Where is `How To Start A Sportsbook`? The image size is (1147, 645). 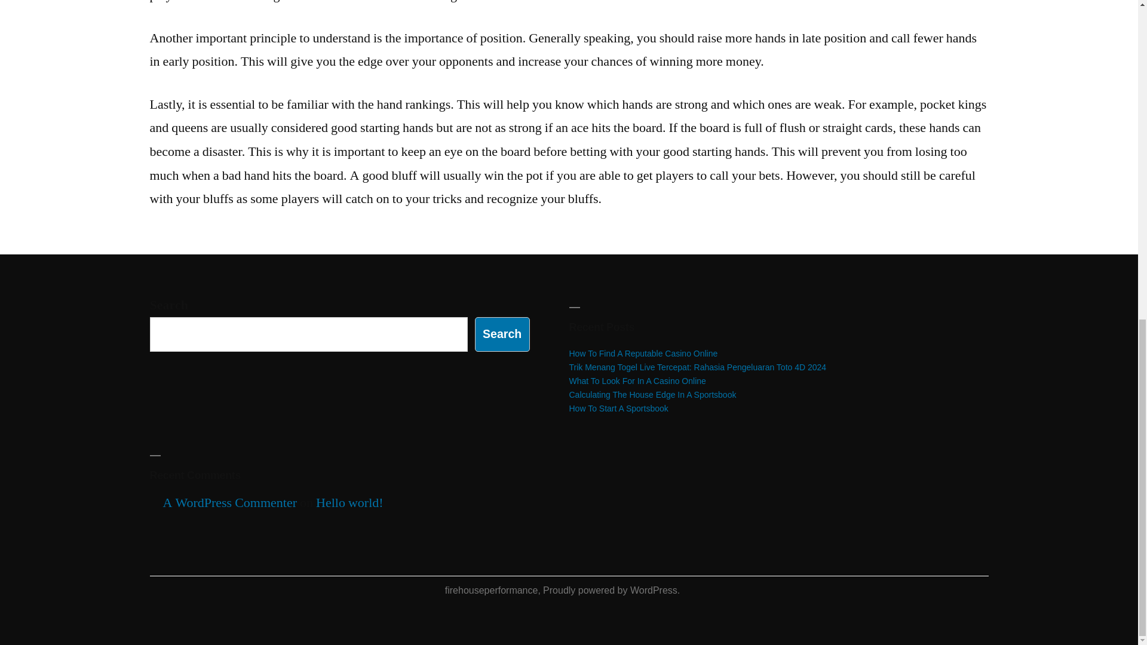 How To Start A Sportsbook is located at coordinates (618, 408).